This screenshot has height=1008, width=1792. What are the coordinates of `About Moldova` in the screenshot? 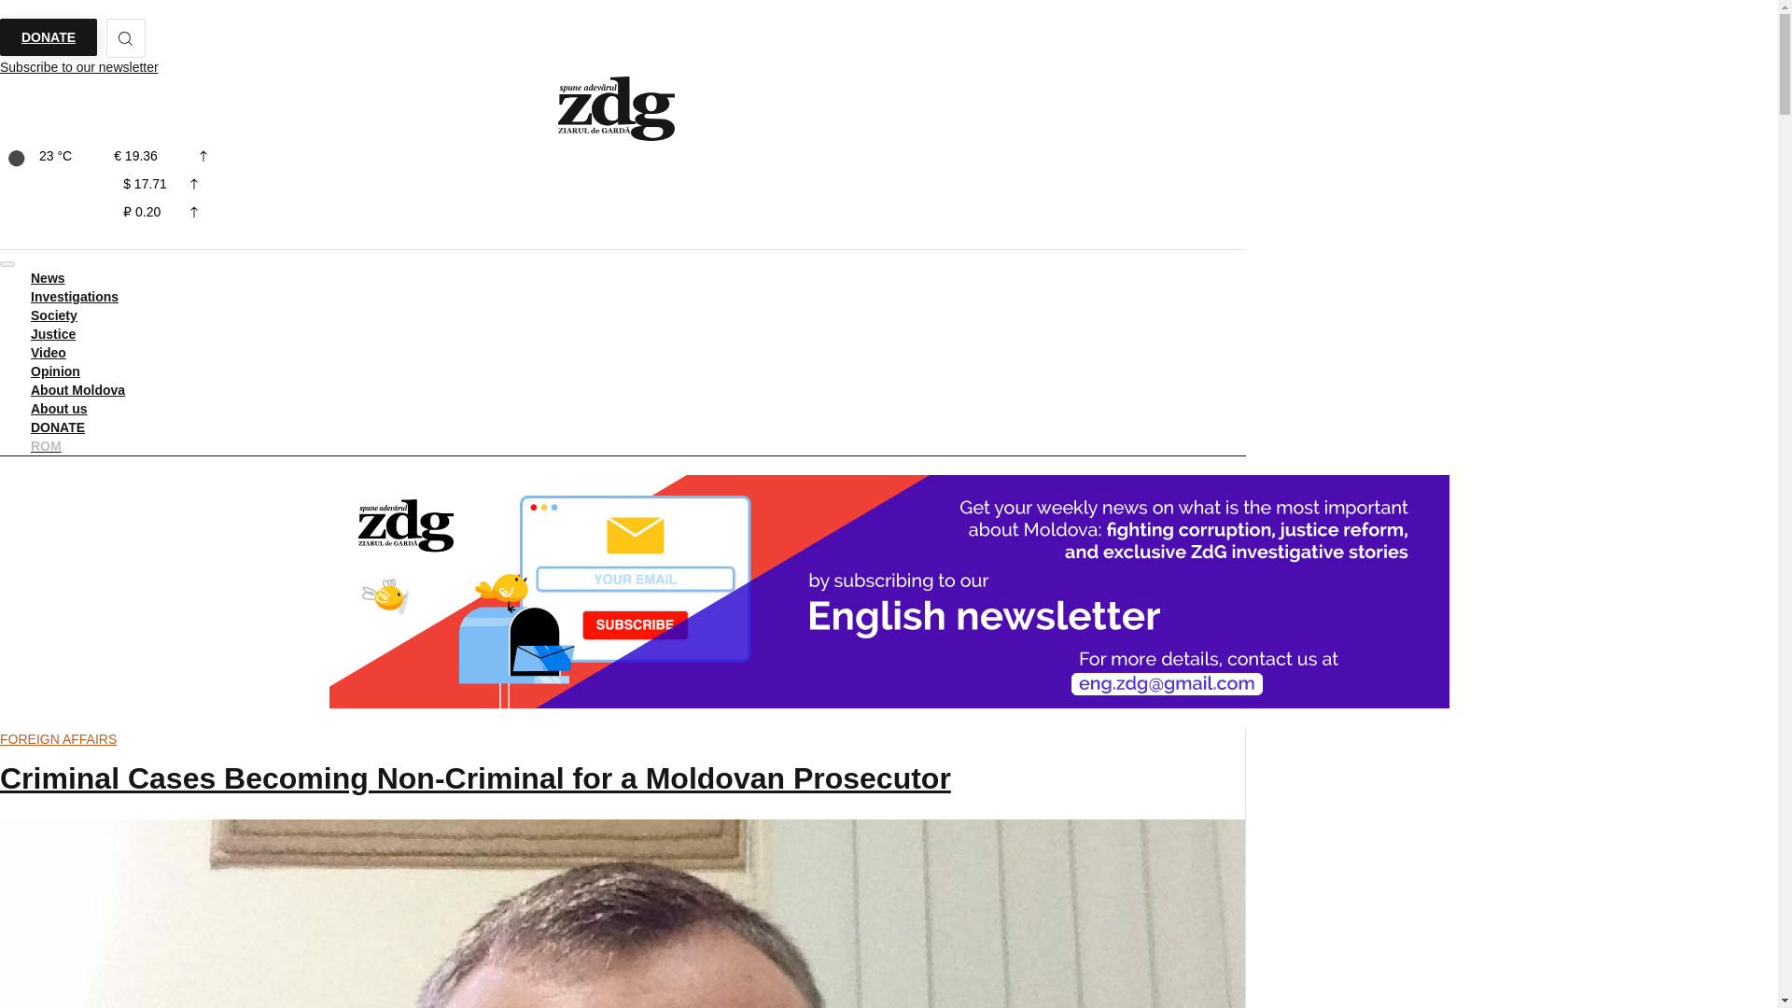 It's located at (77, 390).